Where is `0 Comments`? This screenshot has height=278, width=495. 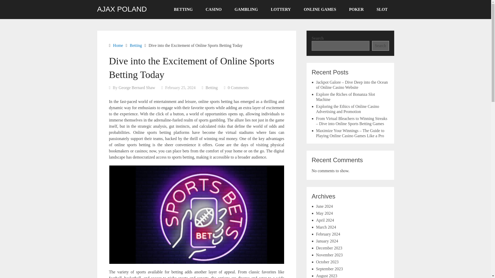 0 Comments is located at coordinates (238, 88).